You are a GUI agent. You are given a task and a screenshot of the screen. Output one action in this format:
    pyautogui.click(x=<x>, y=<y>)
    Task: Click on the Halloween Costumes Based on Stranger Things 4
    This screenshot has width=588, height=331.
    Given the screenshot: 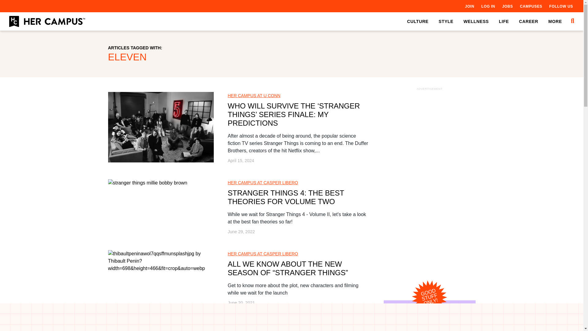 What is the action you would take?
    pyautogui.click(x=160, y=326)
    